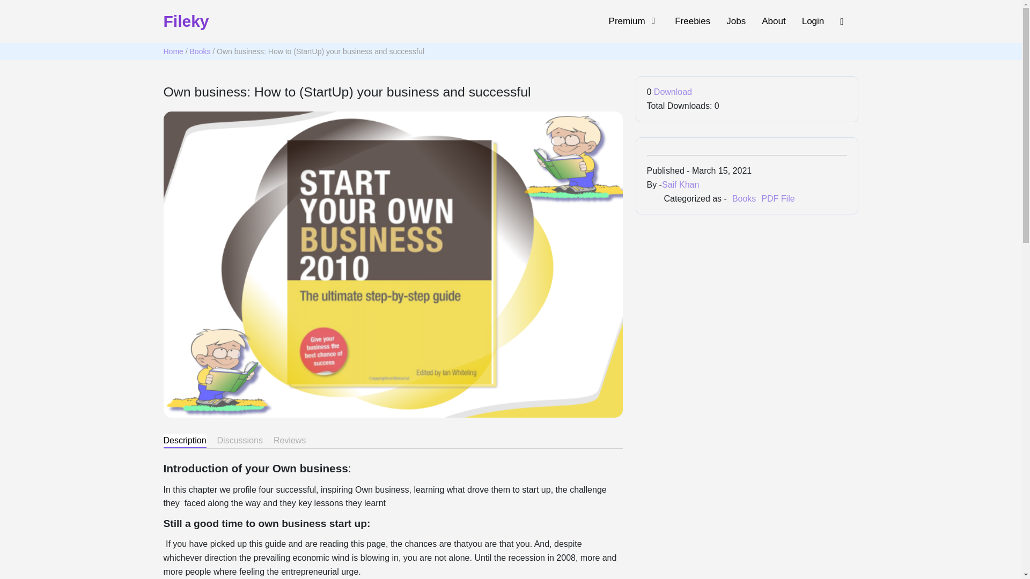  What do you see at coordinates (634, 20) in the screenshot?
I see `Premium` at bounding box center [634, 20].